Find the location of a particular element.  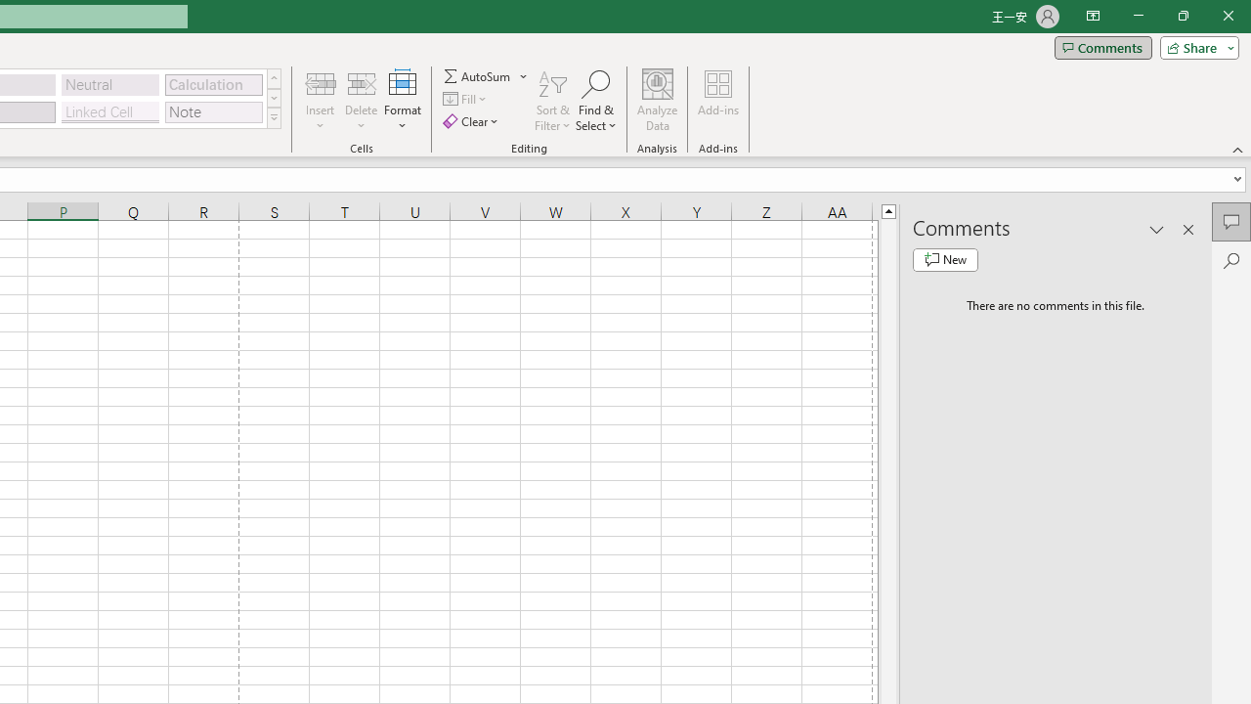

Delete Cells... is located at coordinates (362, 82).